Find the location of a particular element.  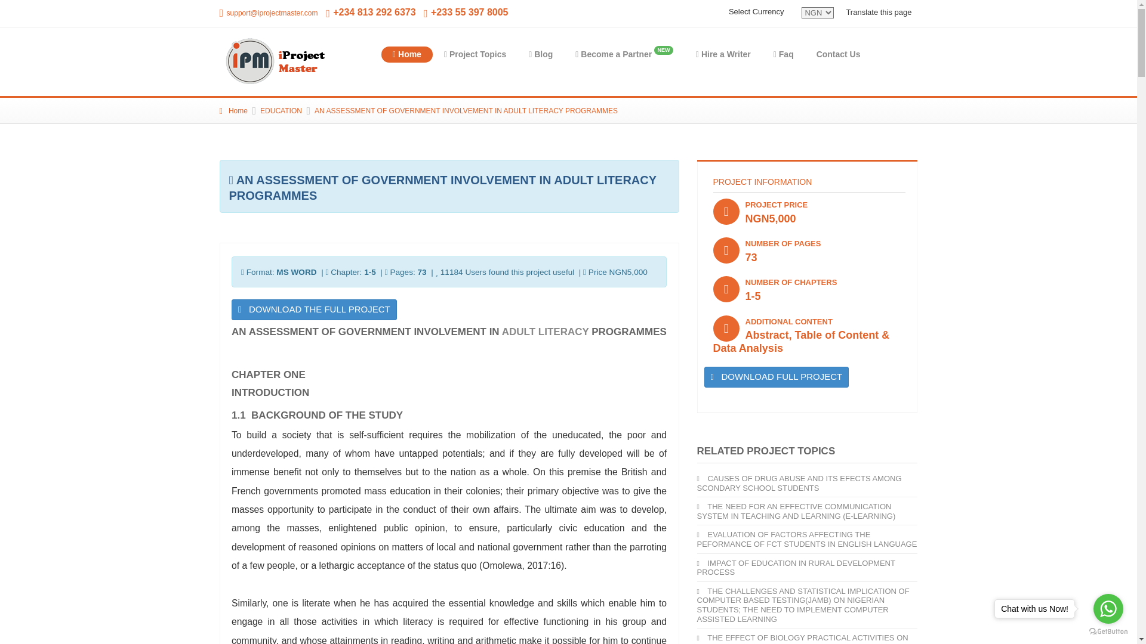

Hire a Writer is located at coordinates (723, 54).